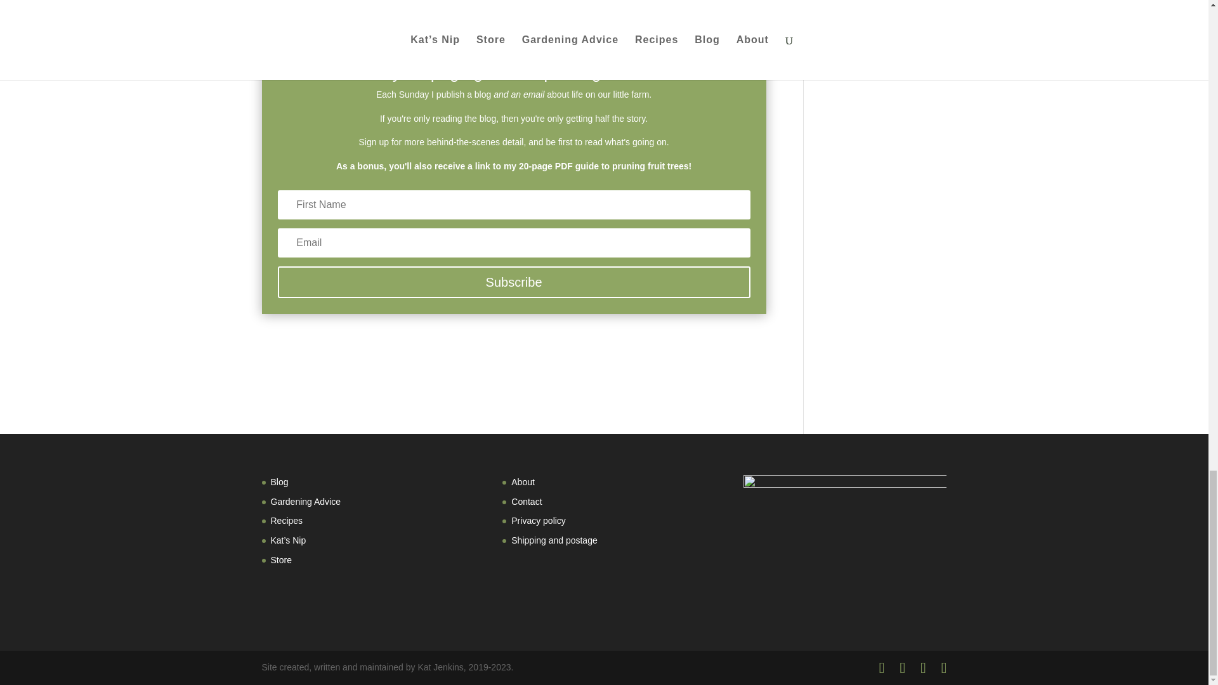  What do you see at coordinates (527, 502) in the screenshot?
I see `Contact` at bounding box center [527, 502].